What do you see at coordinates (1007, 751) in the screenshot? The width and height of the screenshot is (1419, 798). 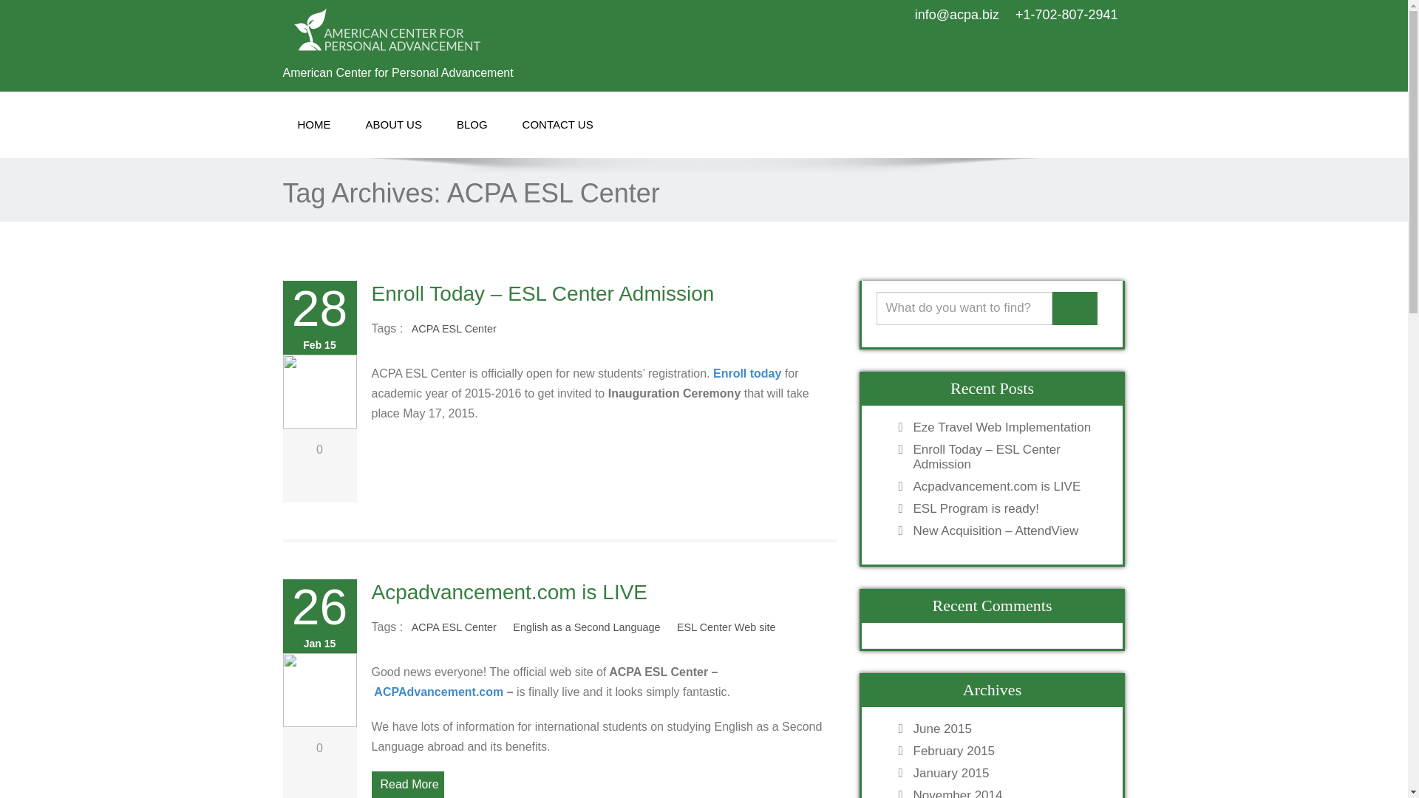 I see `February 2015` at bounding box center [1007, 751].